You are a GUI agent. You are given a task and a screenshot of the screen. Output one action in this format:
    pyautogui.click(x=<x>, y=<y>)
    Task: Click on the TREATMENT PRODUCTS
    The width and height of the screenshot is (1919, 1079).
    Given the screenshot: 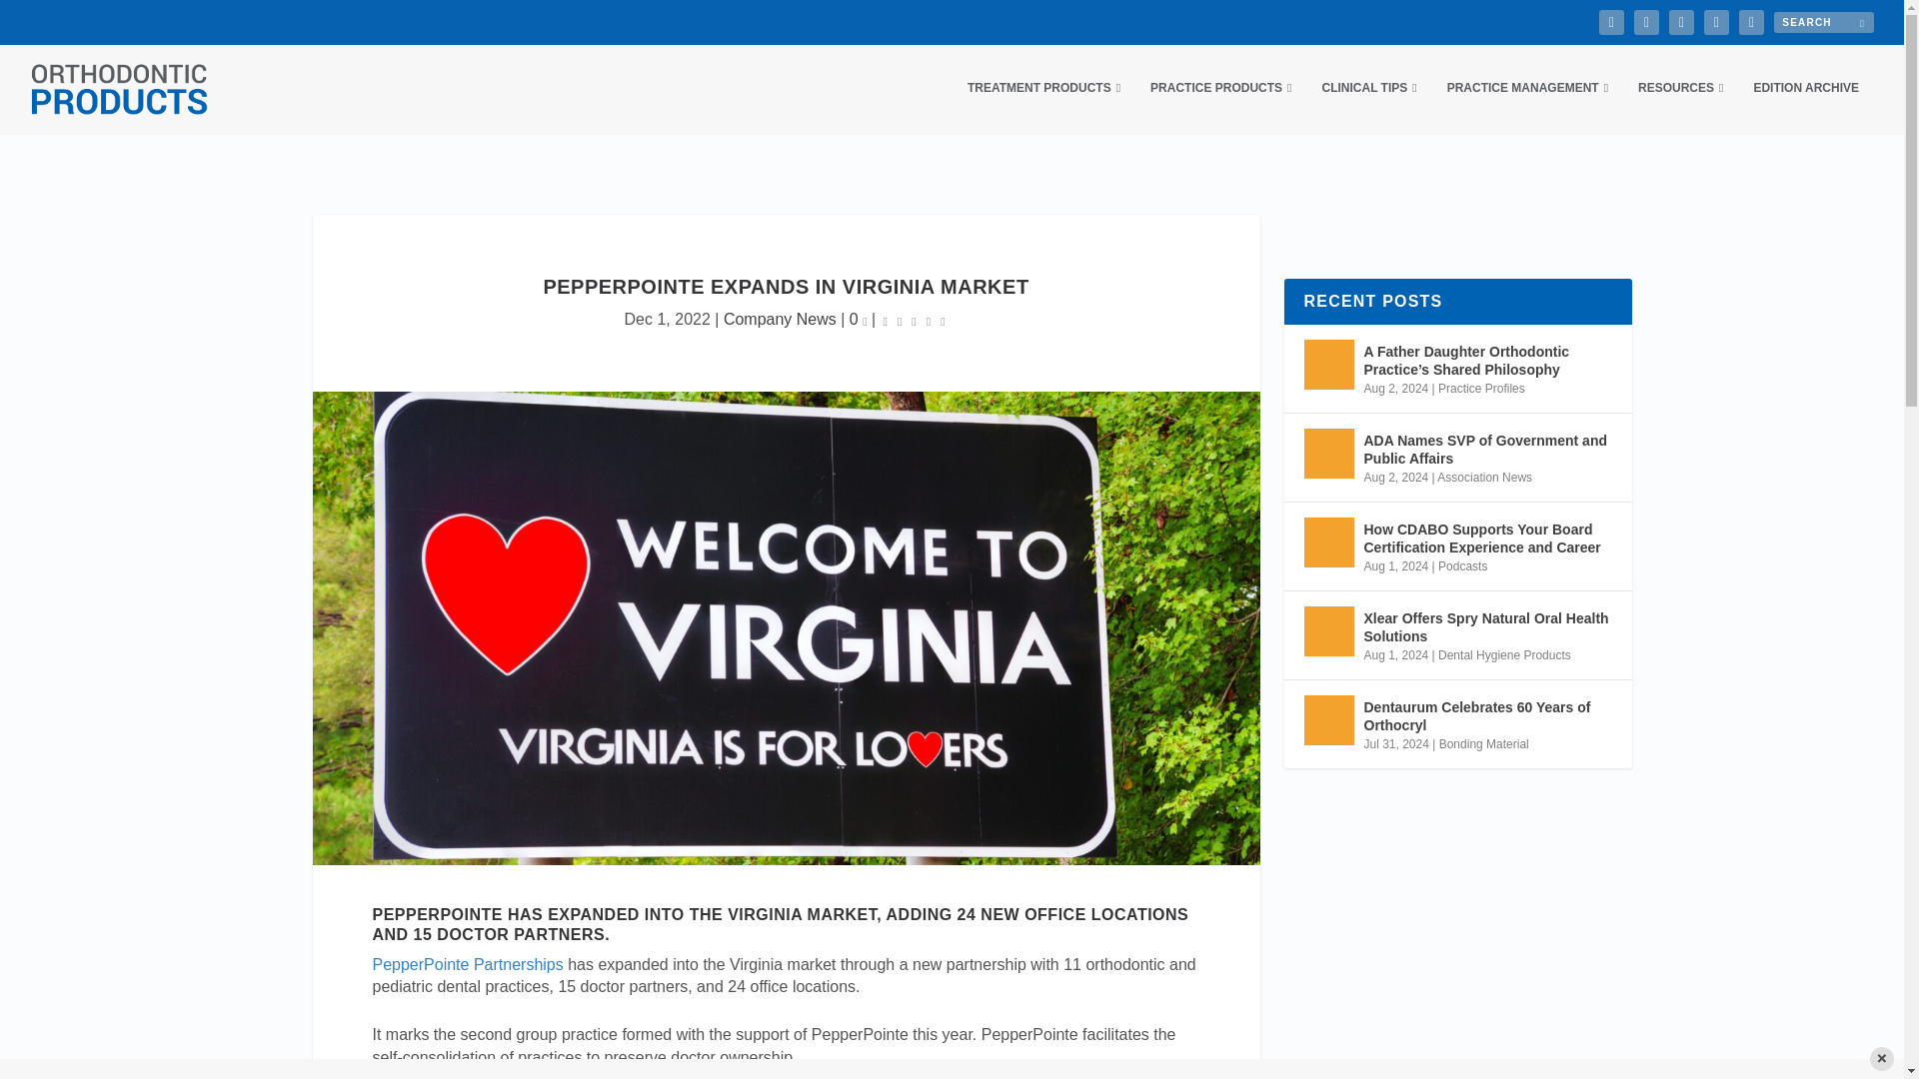 What is the action you would take?
    pyautogui.click(x=1043, y=107)
    